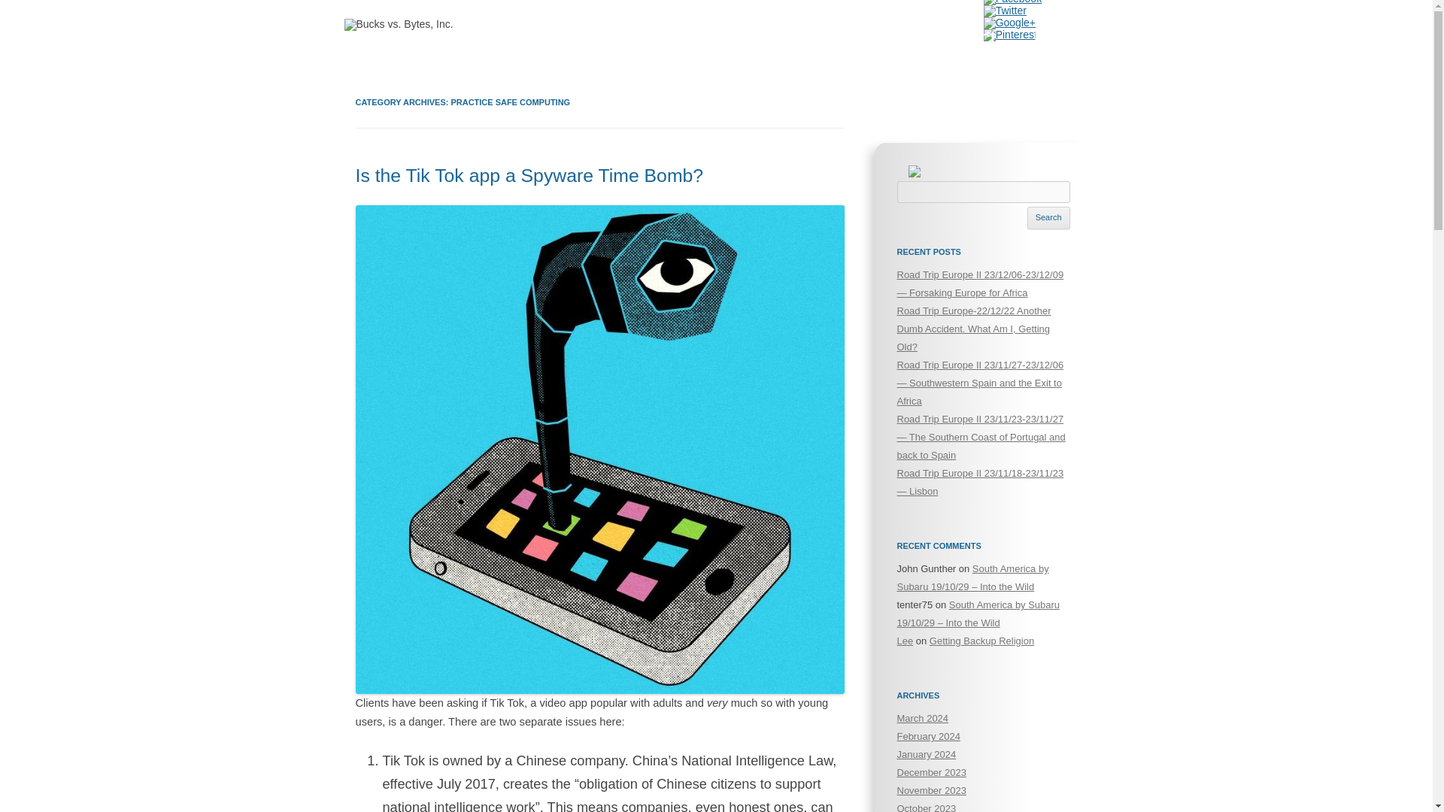 This screenshot has height=812, width=1444. Describe the element at coordinates (961, 37) in the screenshot. I see `Contact` at that location.